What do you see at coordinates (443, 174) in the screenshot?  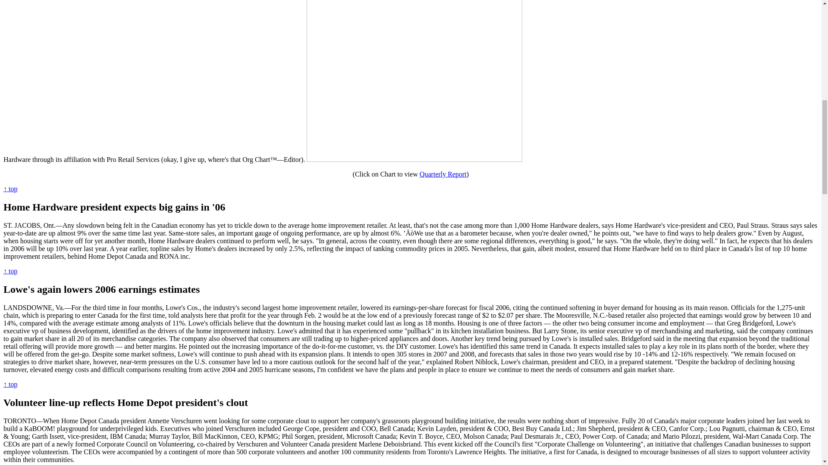 I see `Quarterly Report` at bounding box center [443, 174].